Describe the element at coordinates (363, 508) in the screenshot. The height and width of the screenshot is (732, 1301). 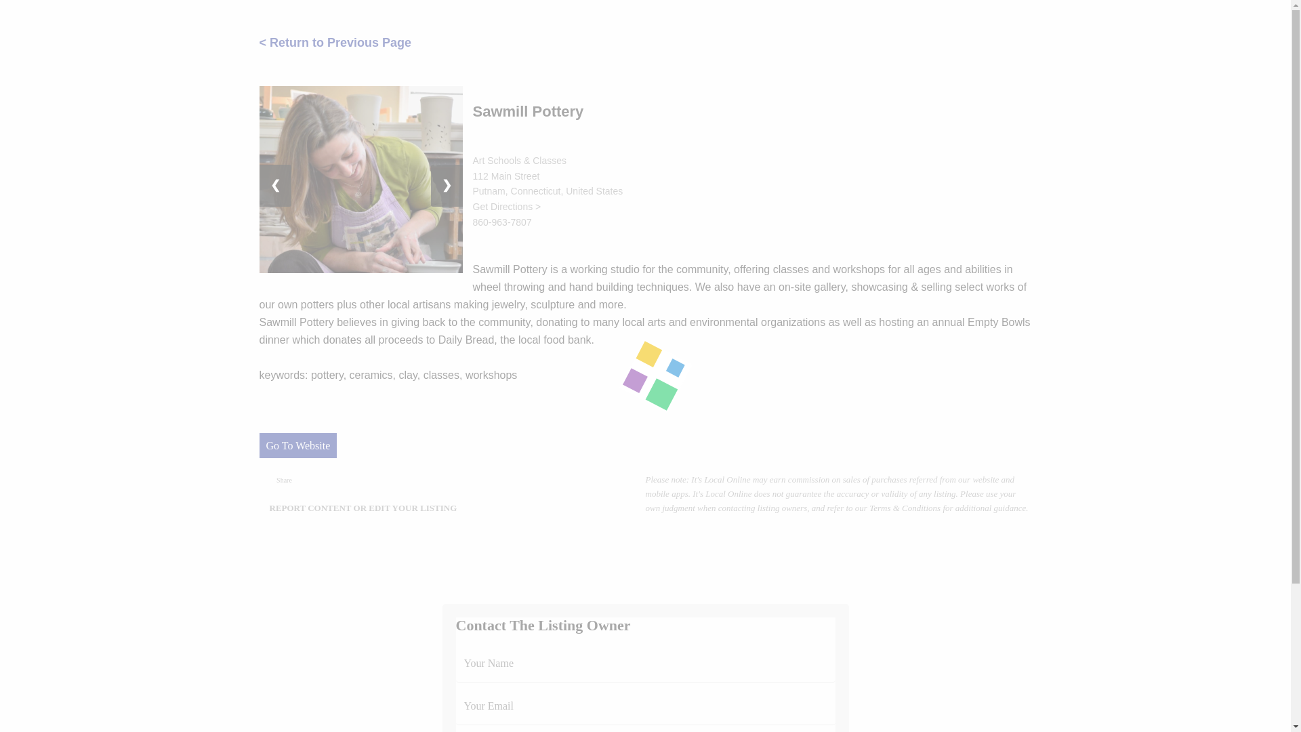
I see `REPORT CONTENT OR EDIT YOUR LISTING` at that location.